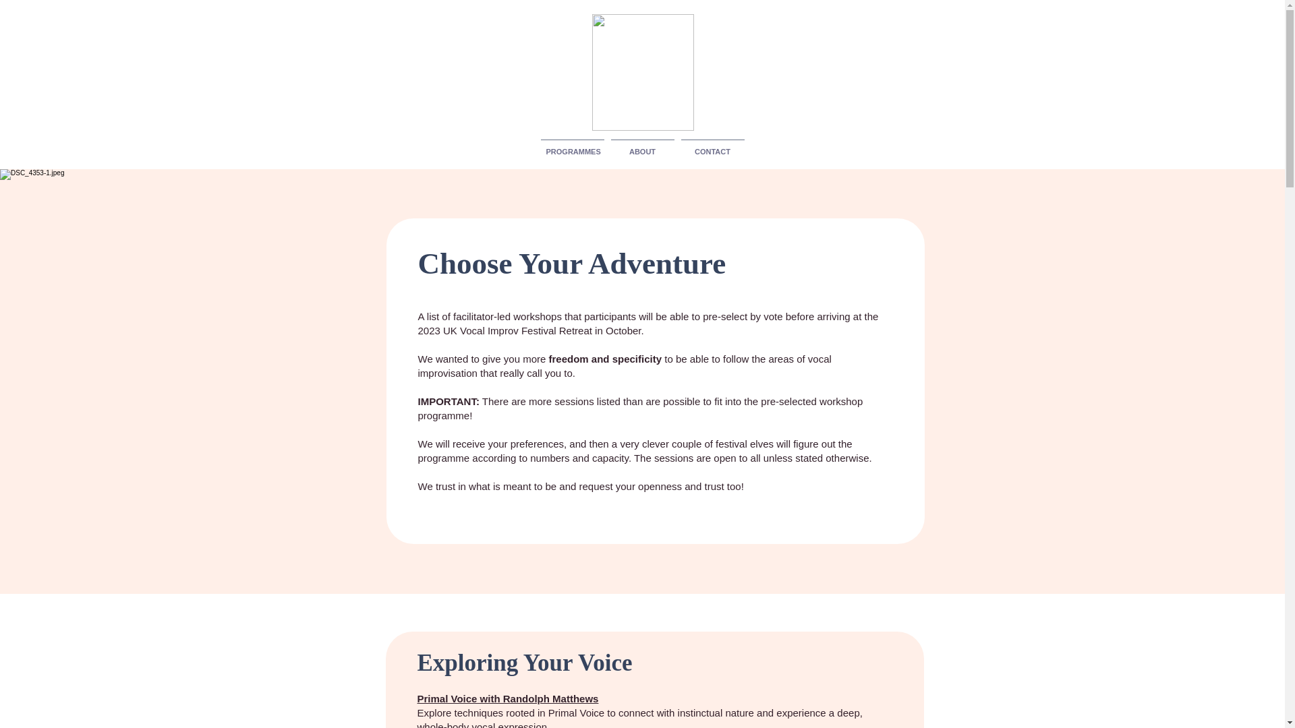 The height and width of the screenshot is (728, 1295). I want to click on CONTACT, so click(712, 146).